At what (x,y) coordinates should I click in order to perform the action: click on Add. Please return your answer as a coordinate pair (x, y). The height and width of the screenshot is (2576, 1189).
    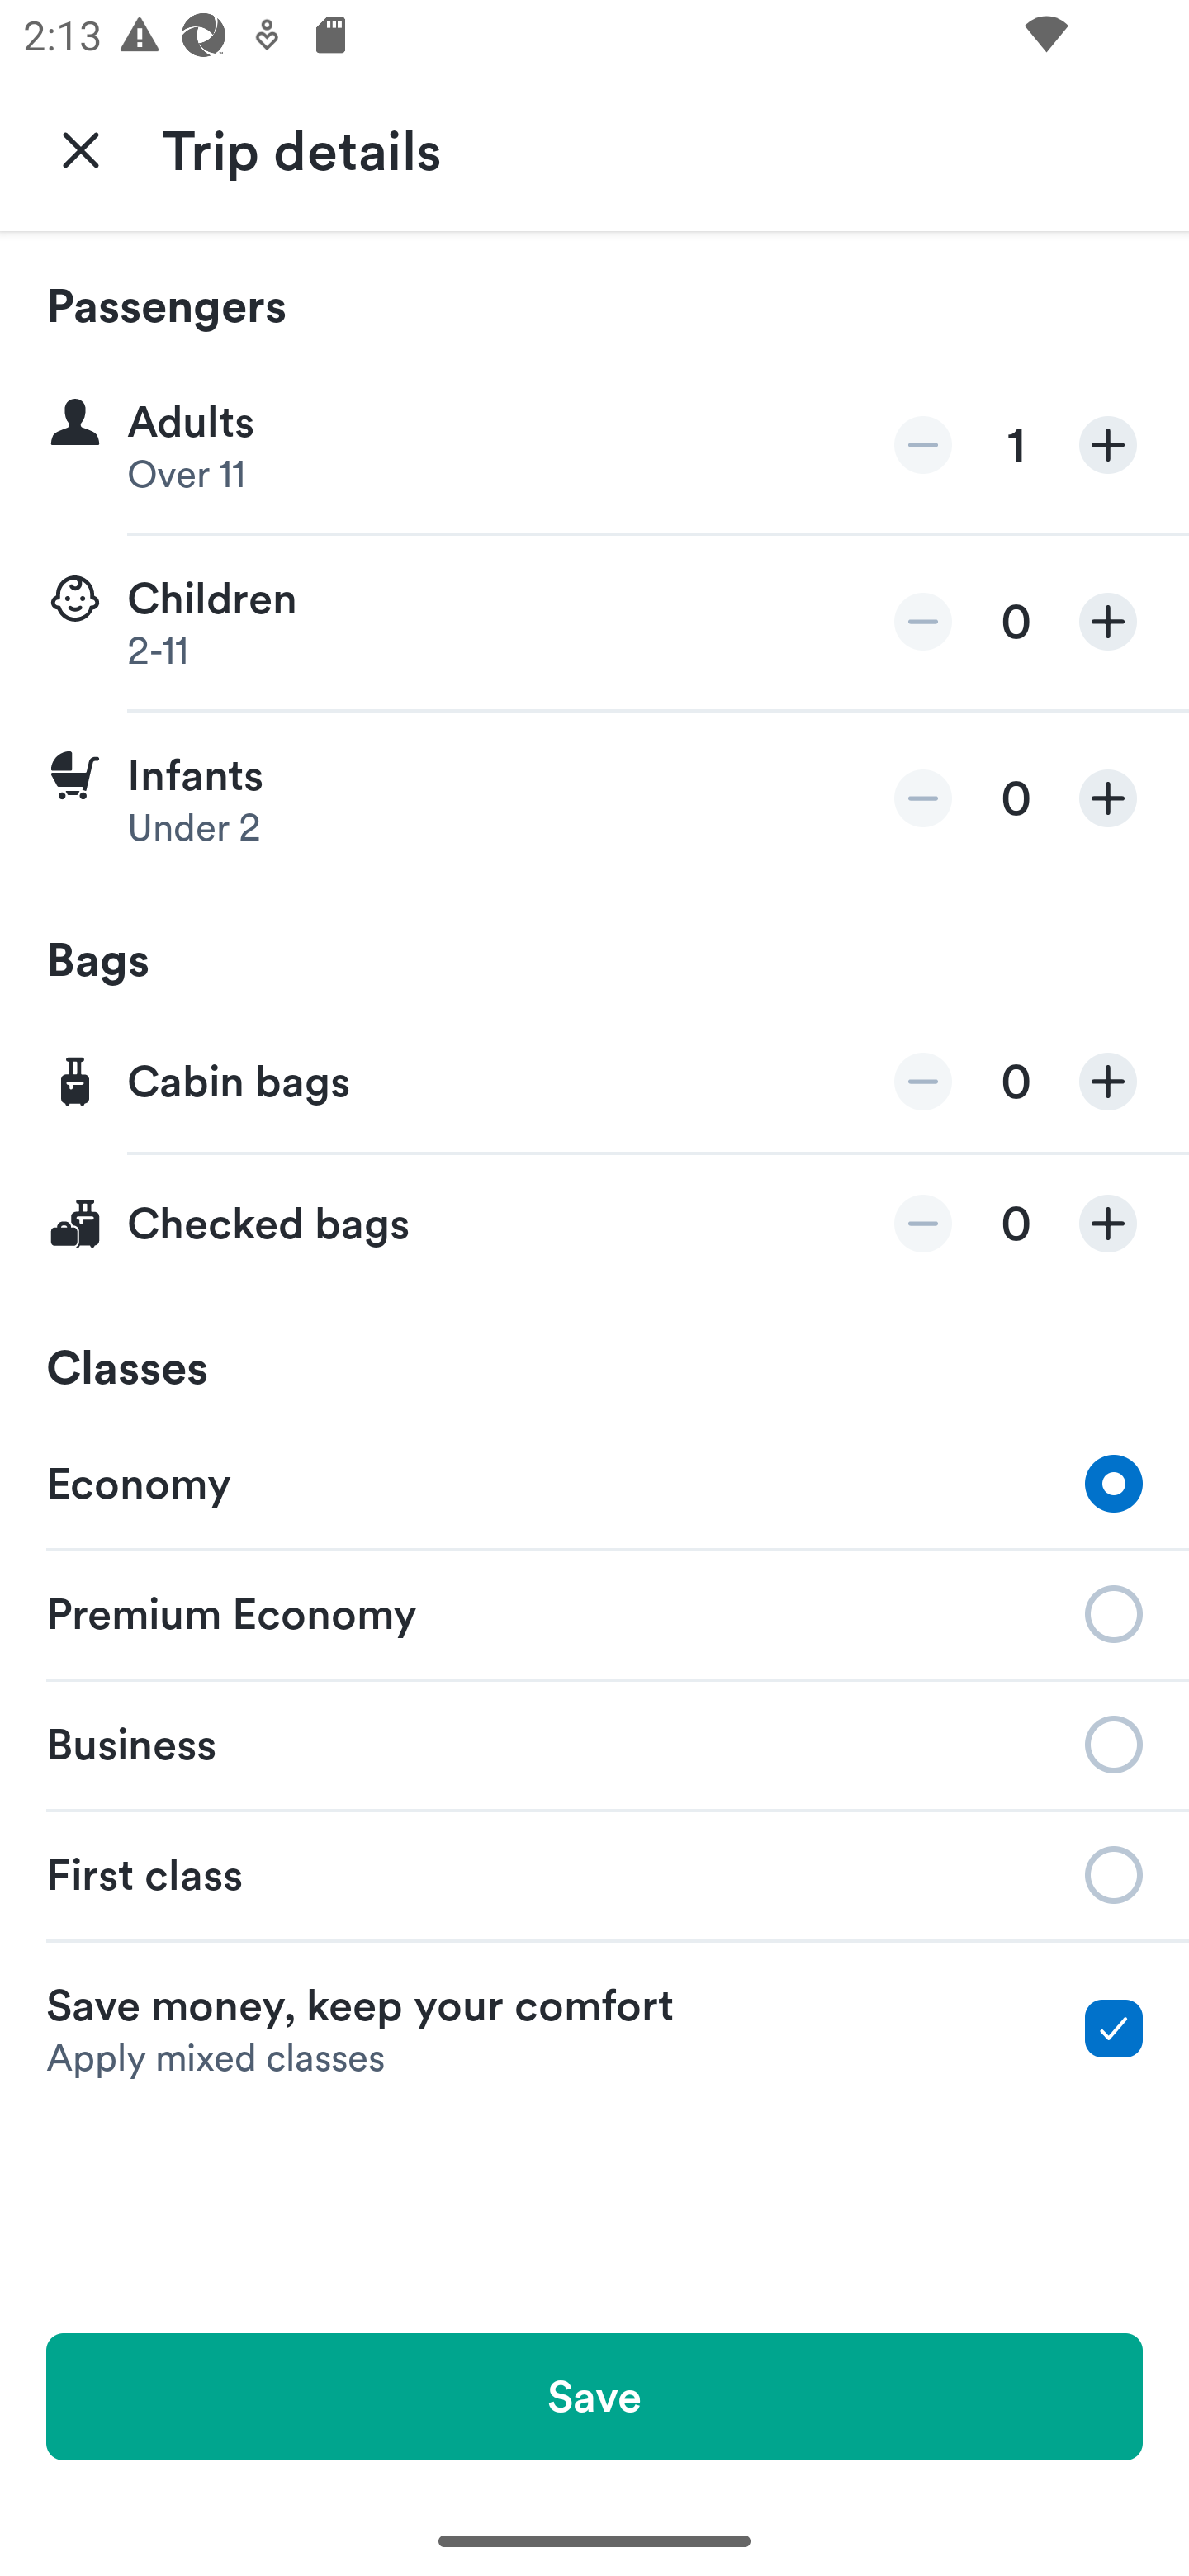
    Looking at the image, I should click on (1108, 621).